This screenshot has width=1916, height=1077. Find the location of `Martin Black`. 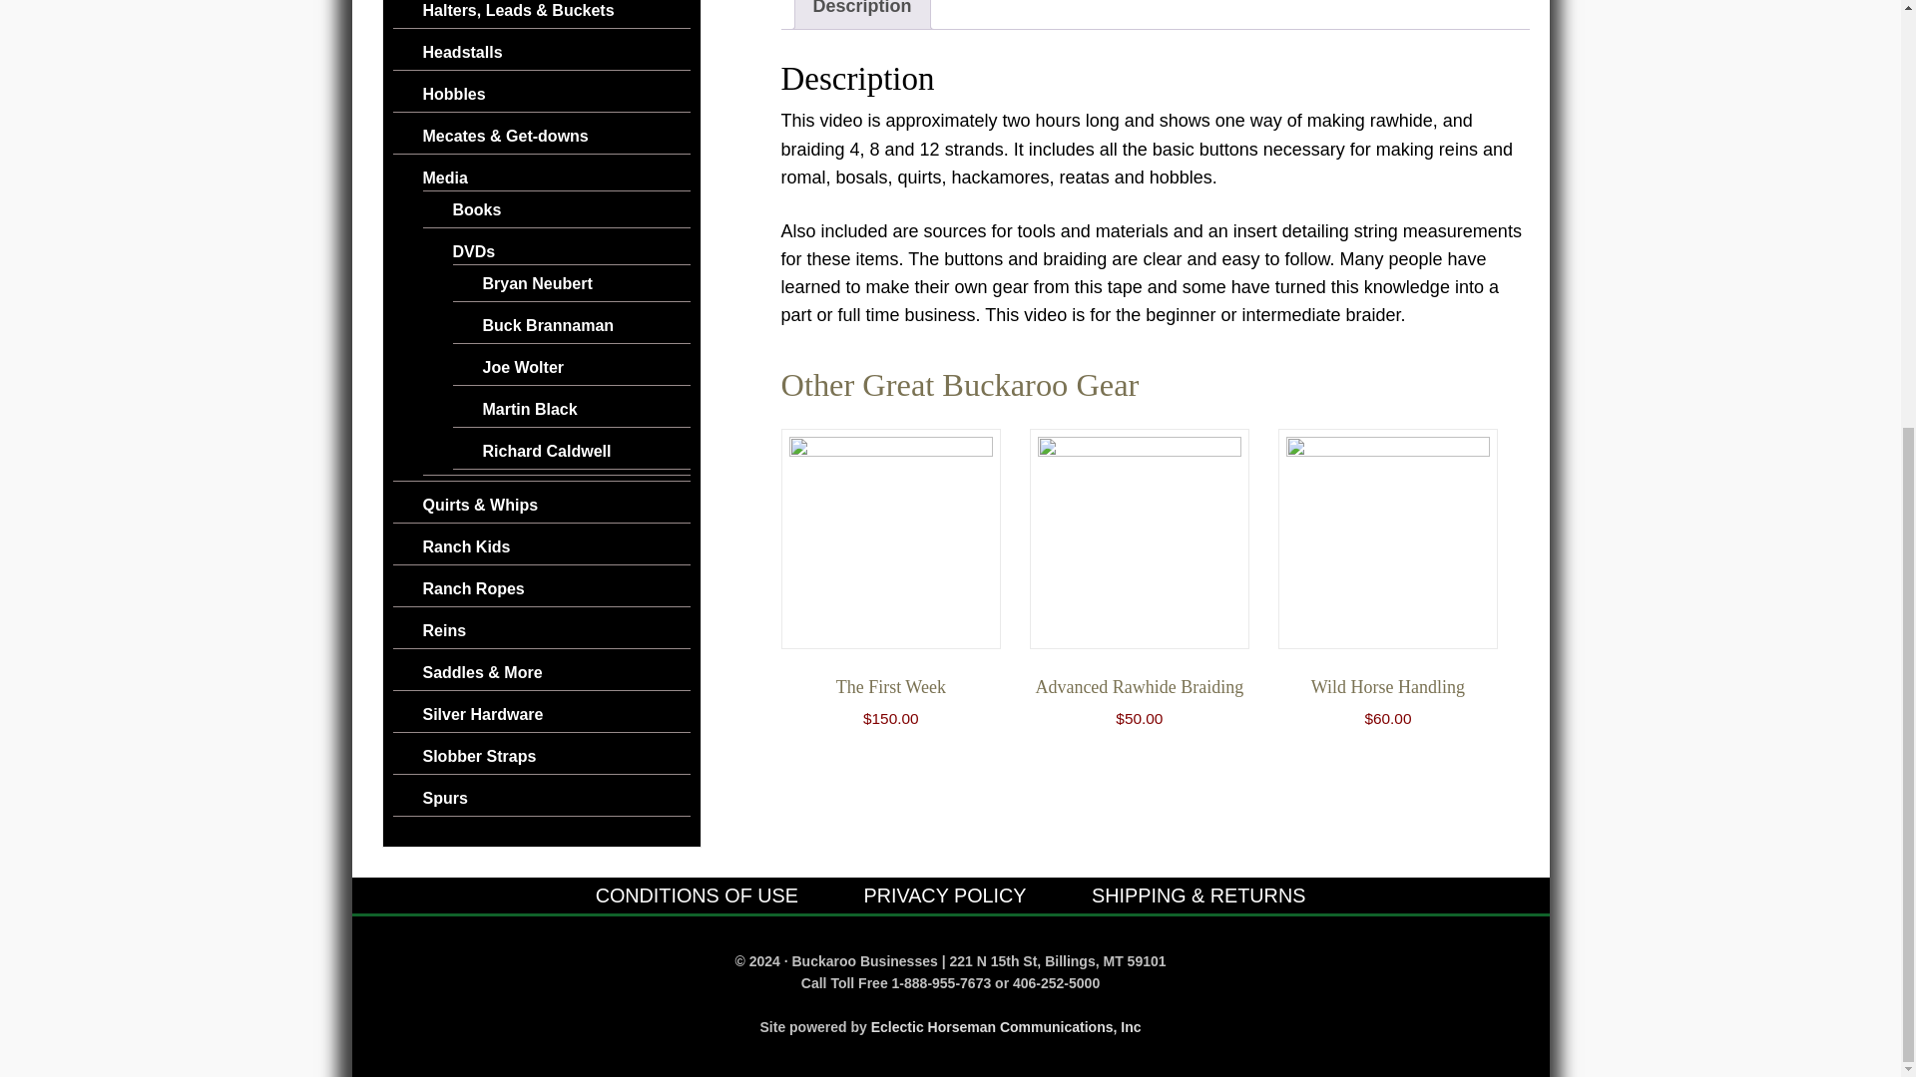

Martin Black is located at coordinates (530, 409).